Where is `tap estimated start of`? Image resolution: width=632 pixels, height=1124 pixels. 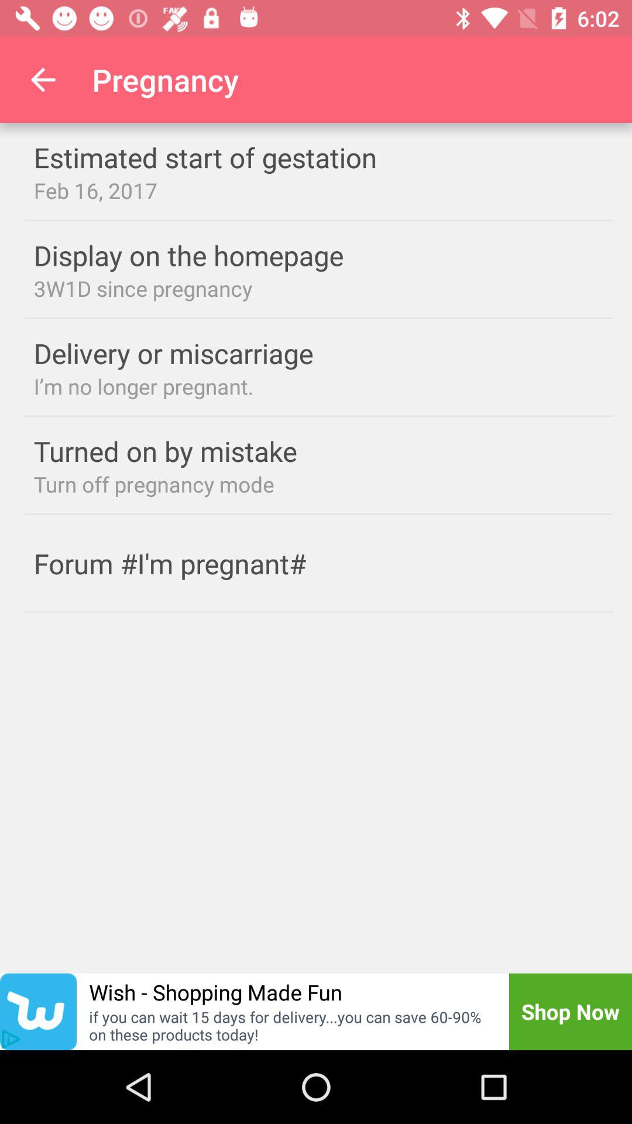
tap estimated start of is located at coordinates (228, 157).